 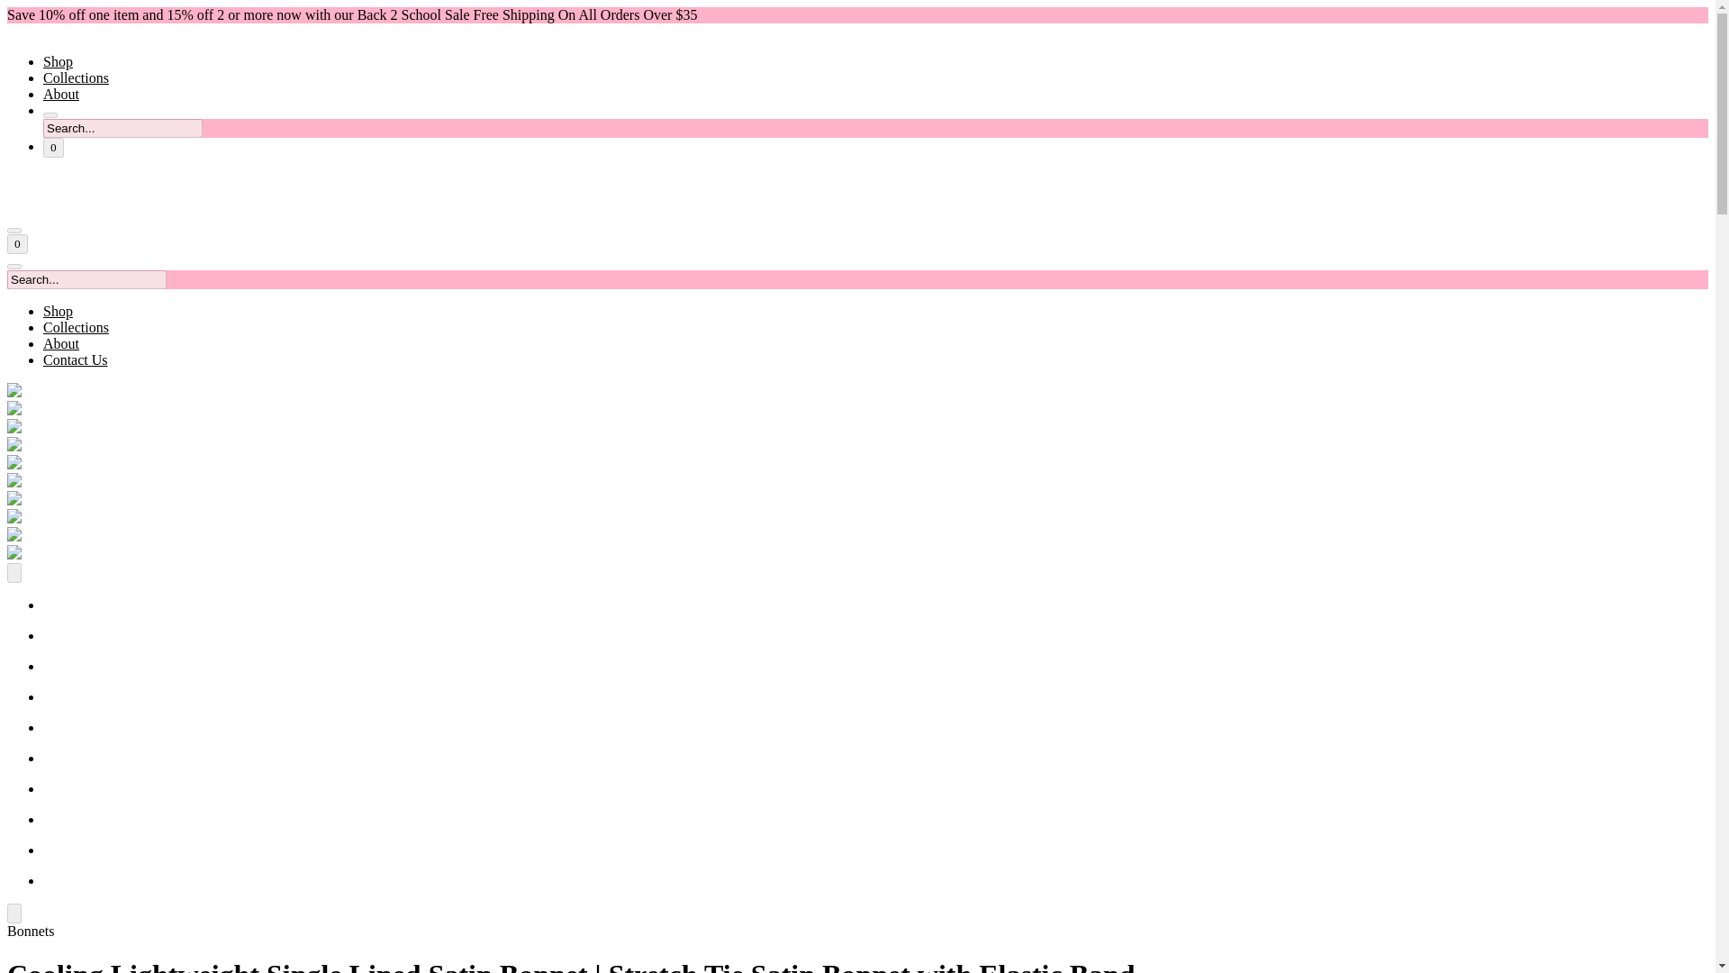 What do you see at coordinates (61, 342) in the screenshot?
I see `About` at bounding box center [61, 342].